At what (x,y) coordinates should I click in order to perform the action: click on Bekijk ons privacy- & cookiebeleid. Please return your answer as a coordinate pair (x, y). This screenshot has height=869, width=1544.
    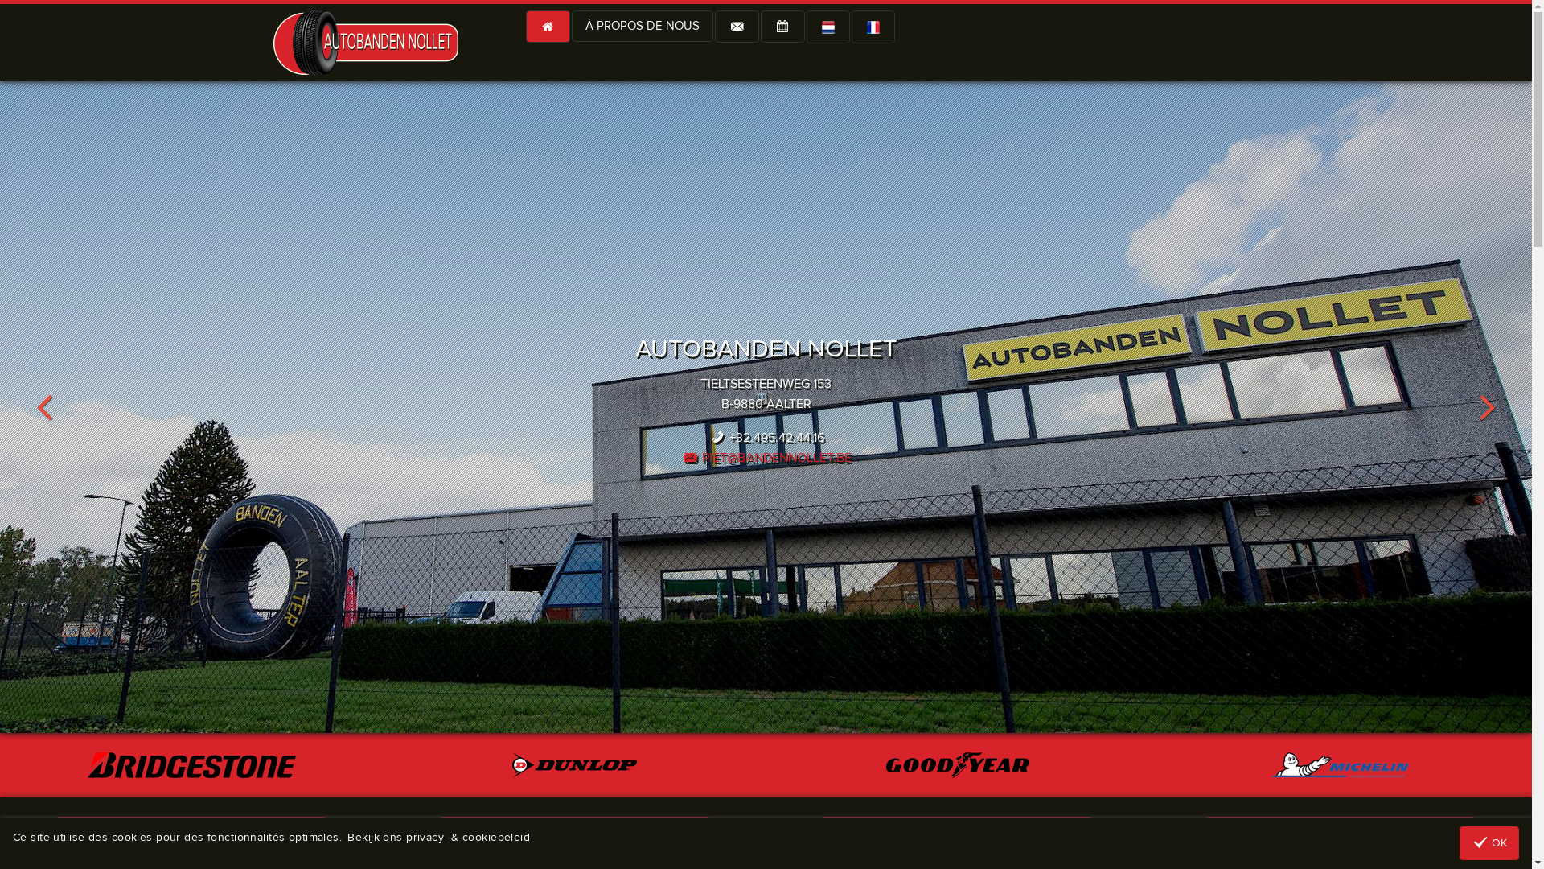
    Looking at the image, I should click on (439, 838).